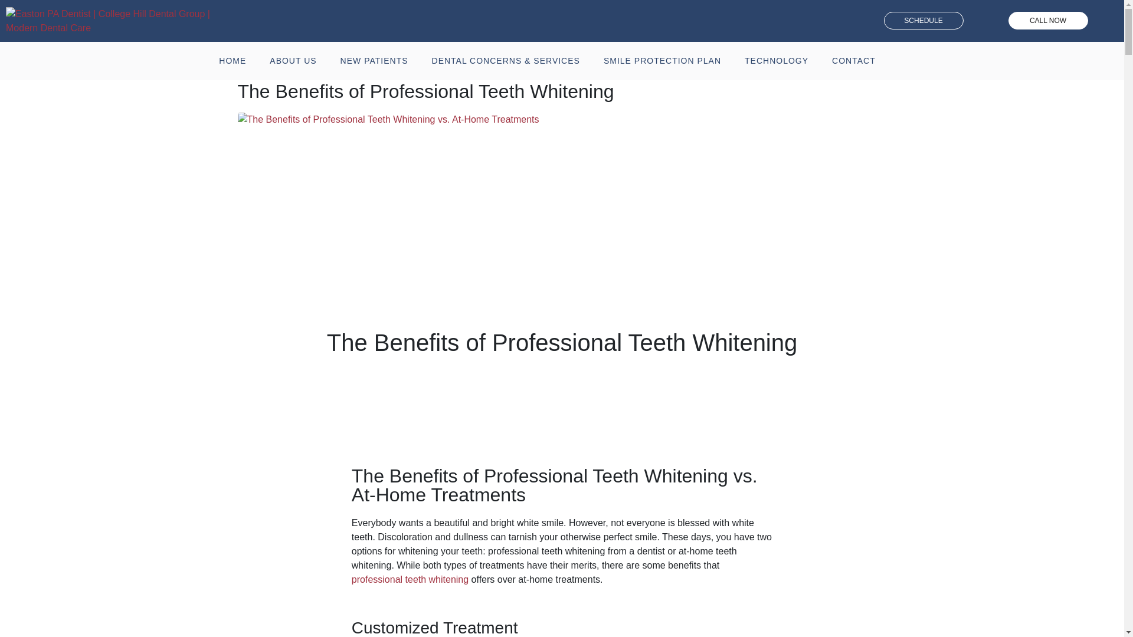 This screenshot has width=1133, height=637. I want to click on The Benefits of Professional Teeth Whitening, so click(388, 119).